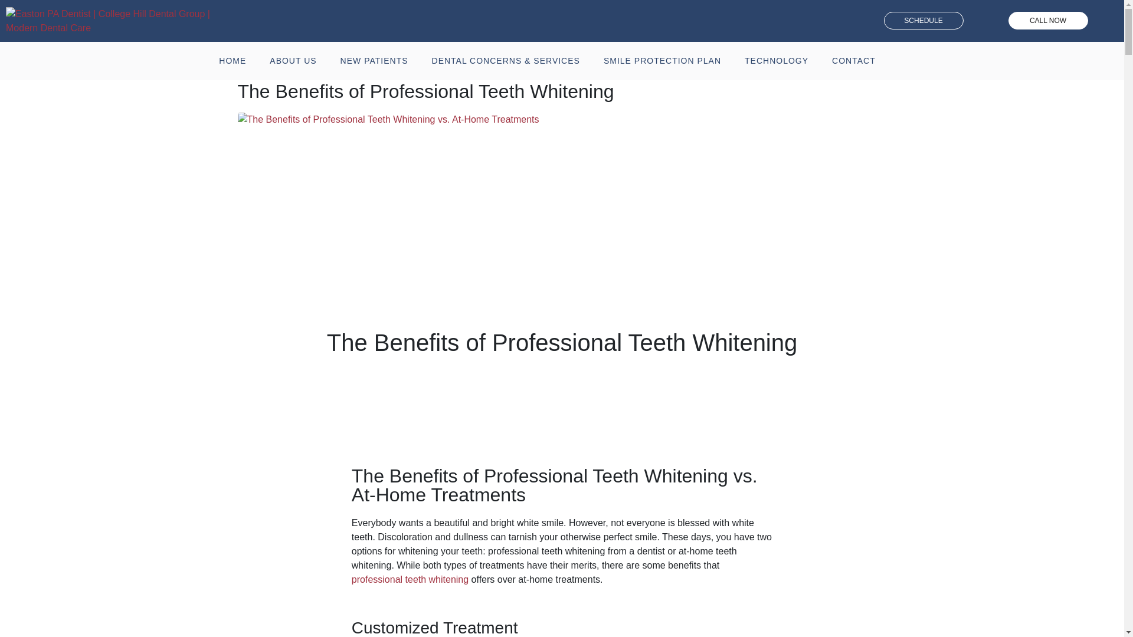 This screenshot has width=1133, height=637. I want to click on The Benefits of Professional Teeth Whitening, so click(388, 119).